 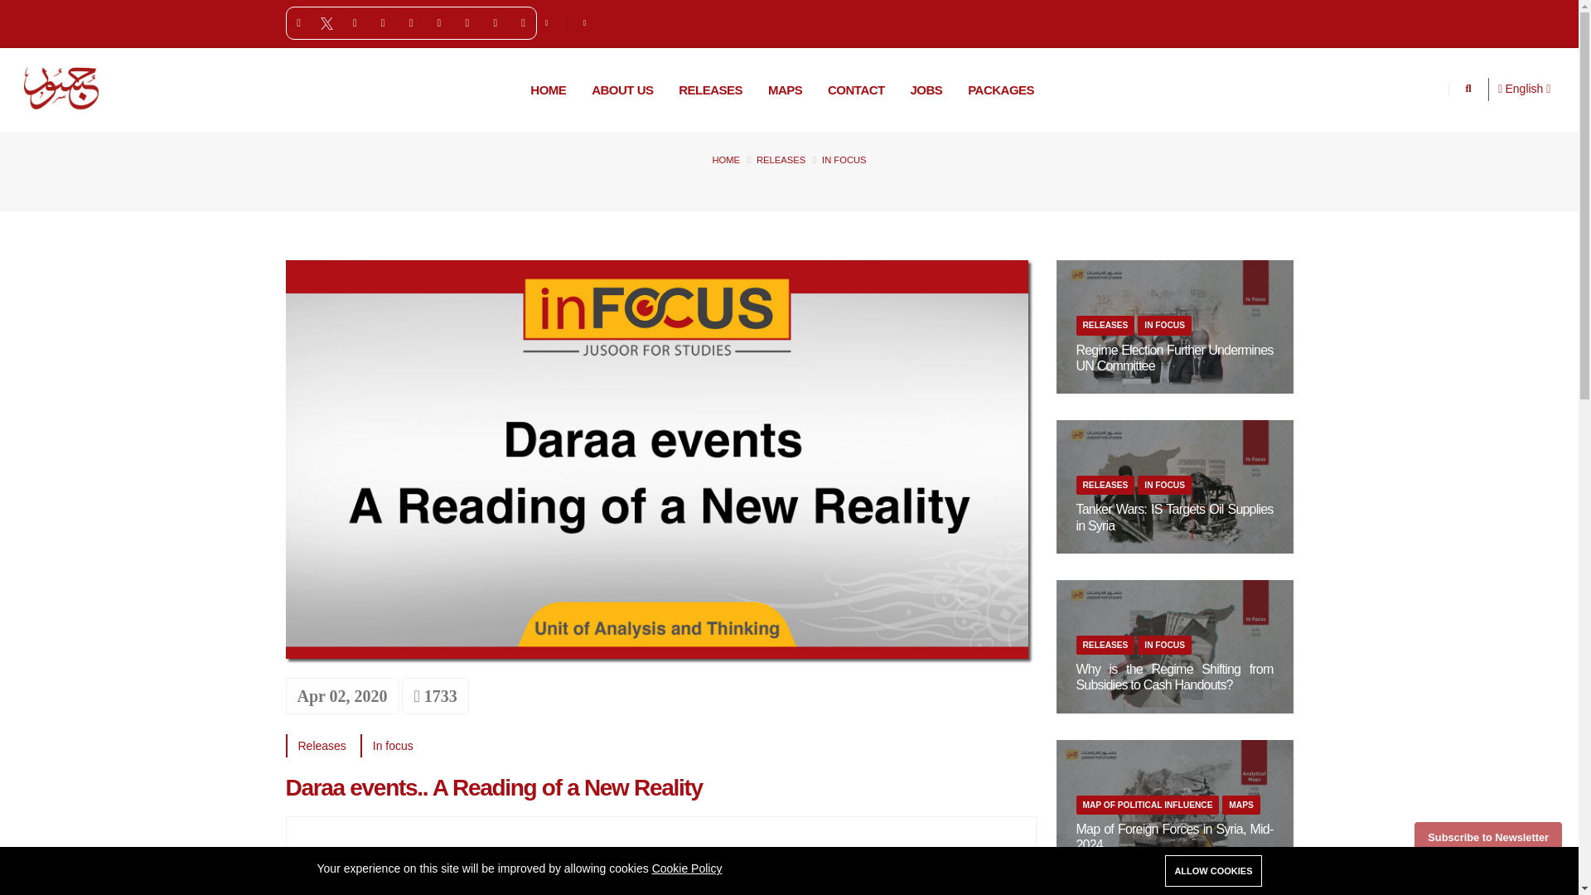 I want to click on HOME, so click(x=725, y=159).